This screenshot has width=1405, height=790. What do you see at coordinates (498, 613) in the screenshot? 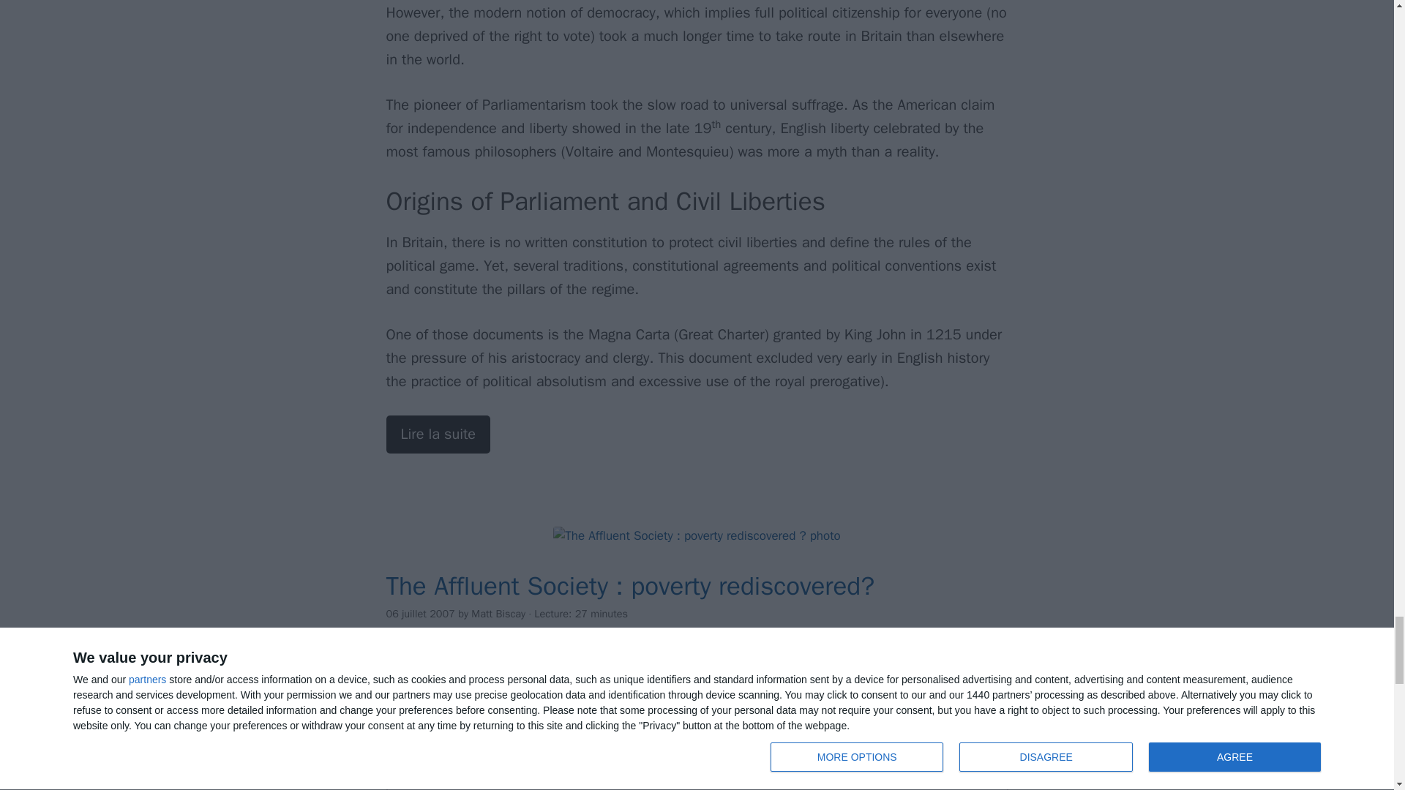
I see `View all posts by Matt Biscay` at bounding box center [498, 613].